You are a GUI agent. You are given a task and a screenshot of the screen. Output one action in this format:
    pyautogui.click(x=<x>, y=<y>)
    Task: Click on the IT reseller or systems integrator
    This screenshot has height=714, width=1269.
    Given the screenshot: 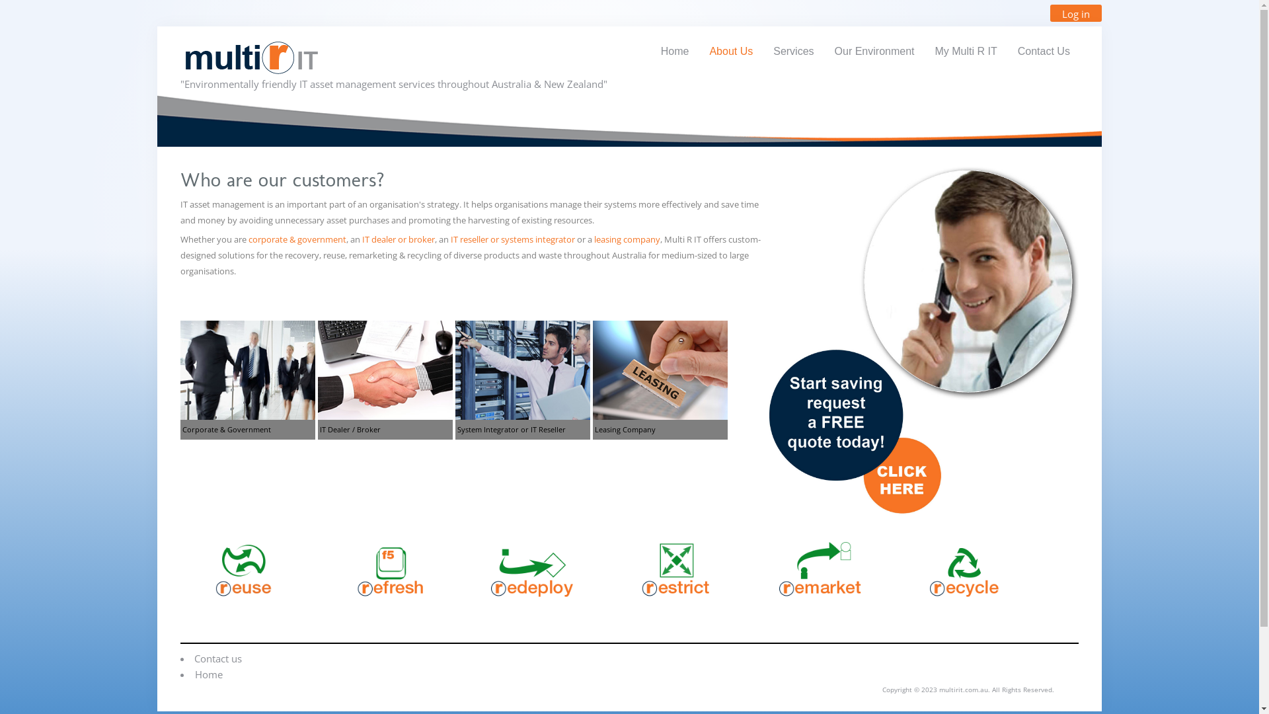 What is the action you would take?
    pyautogui.click(x=513, y=239)
    